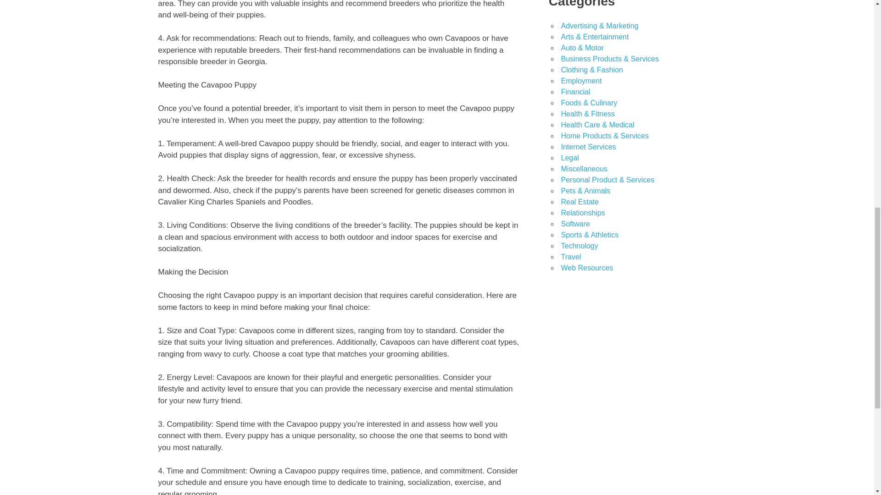 The height and width of the screenshot is (495, 881). Describe the element at coordinates (569, 158) in the screenshot. I see `Legal` at that location.